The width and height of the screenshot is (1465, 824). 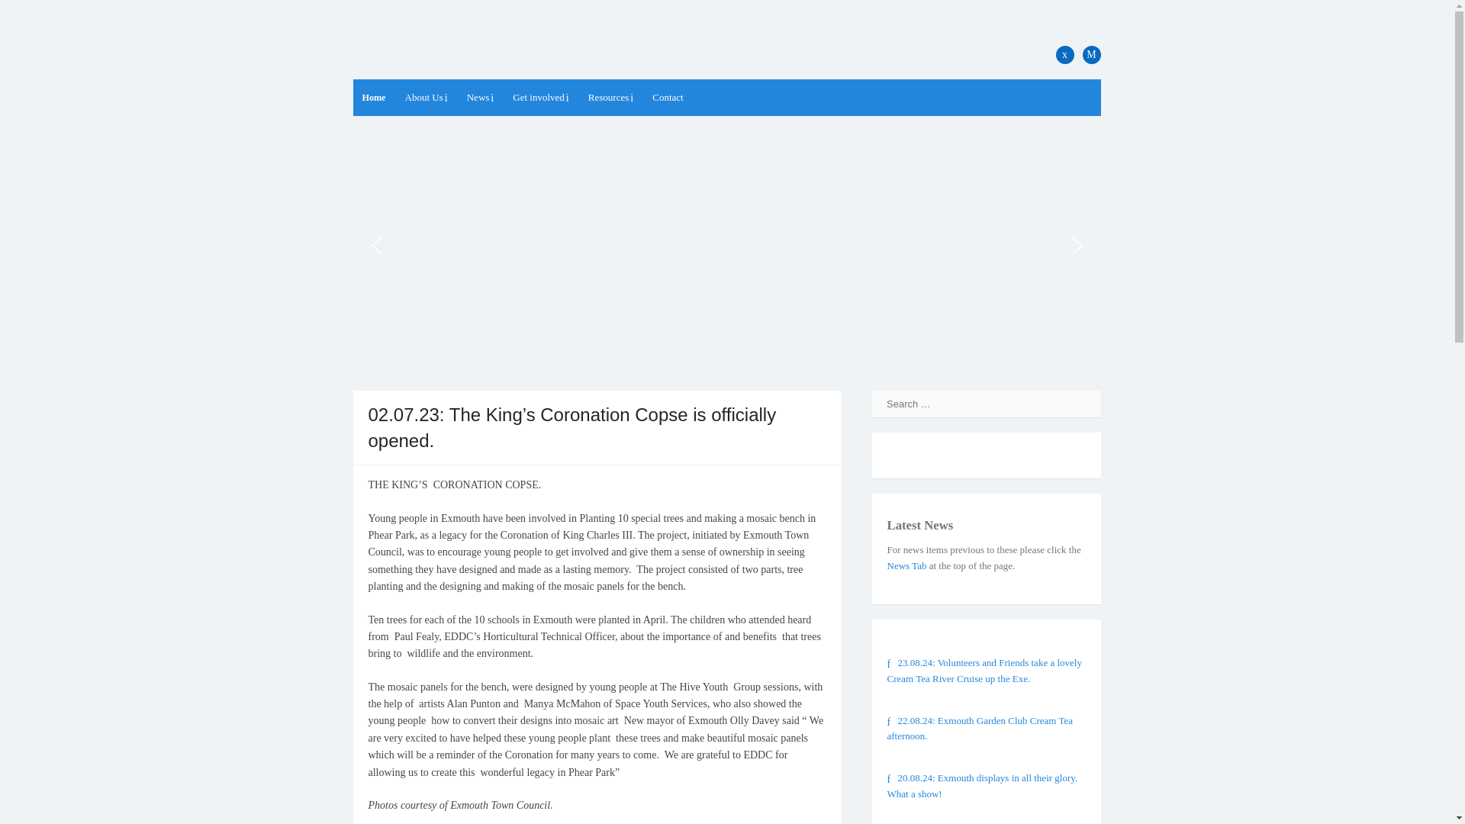 What do you see at coordinates (979, 729) in the screenshot?
I see `22.08.24: Exmouth Garden Club Cream Tea afternoon.` at bounding box center [979, 729].